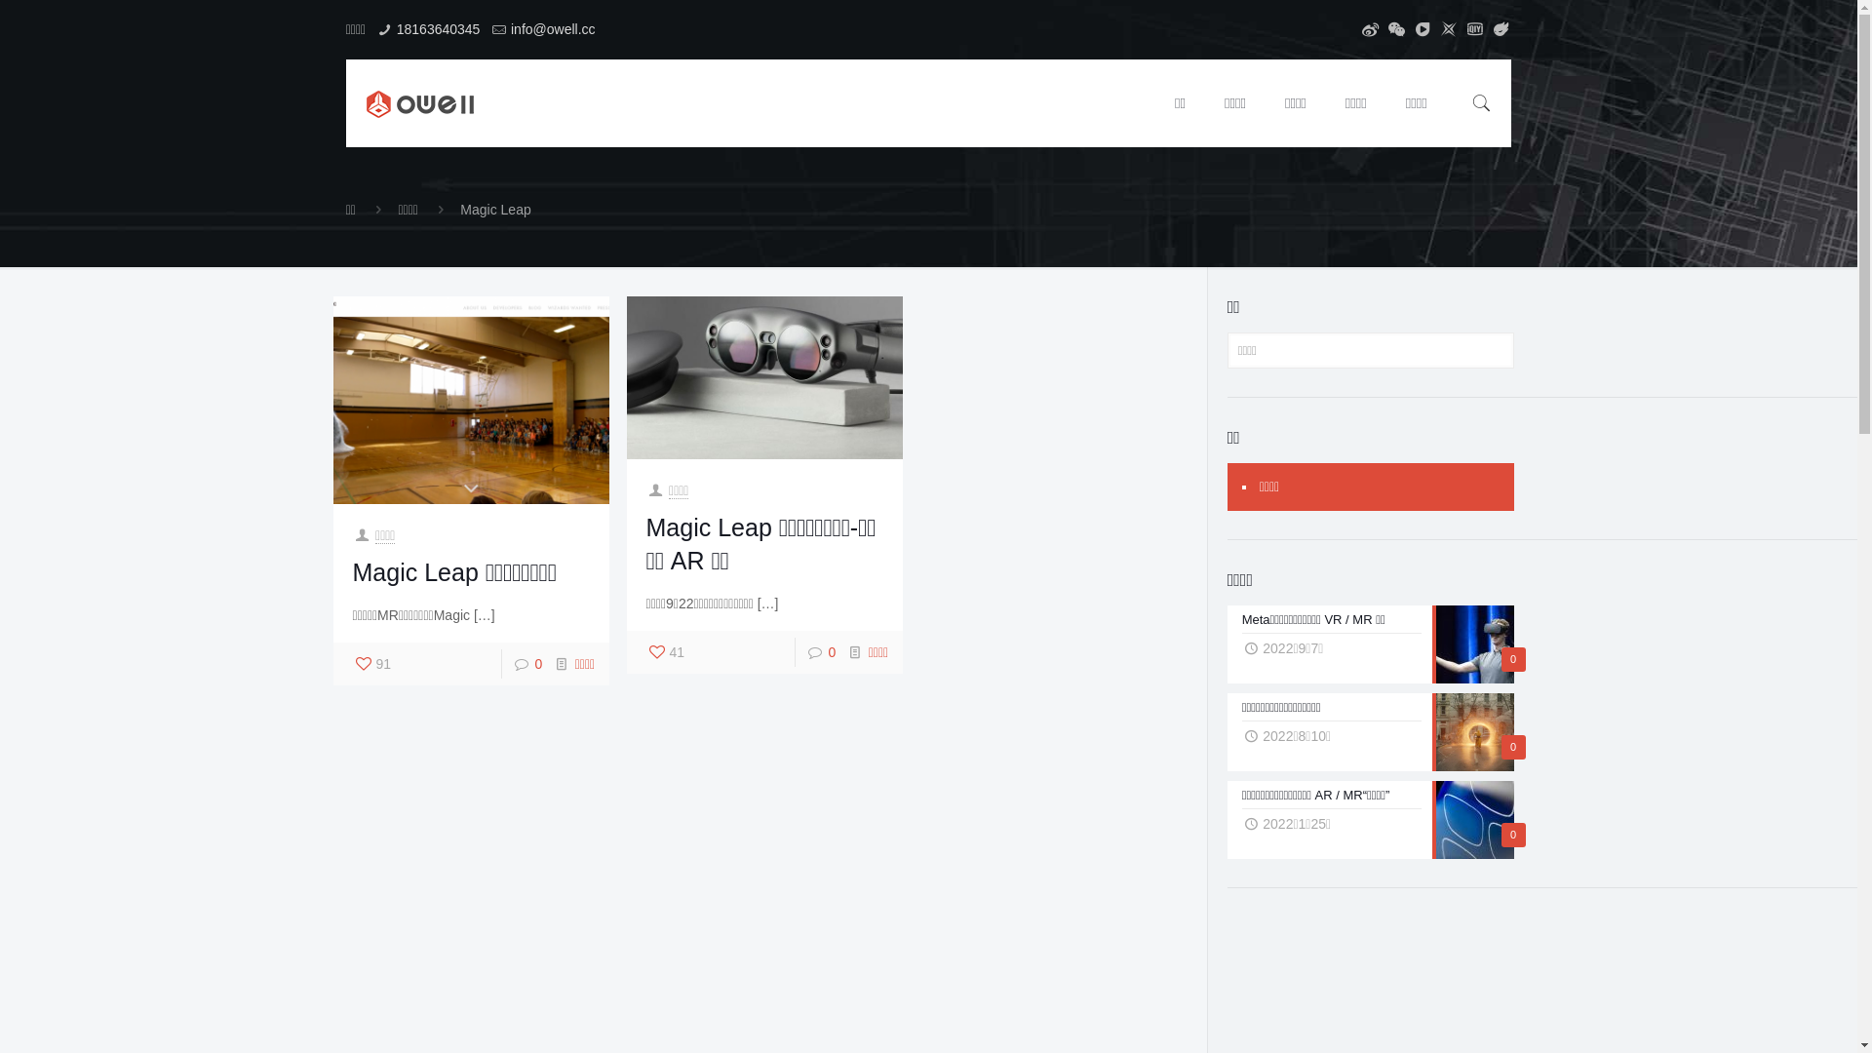 This screenshot has width=1872, height=1053. Describe the element at coordinates (372, 664) in the screenshot. I see `91` at that location.